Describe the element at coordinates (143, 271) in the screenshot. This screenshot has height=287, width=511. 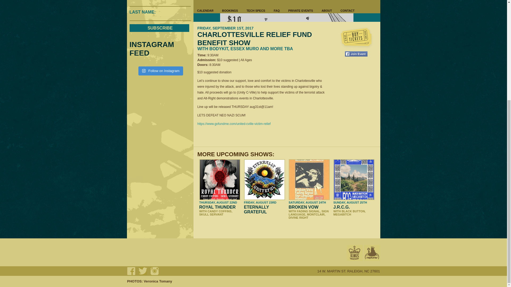
I see `King's on Twitter` at that location.